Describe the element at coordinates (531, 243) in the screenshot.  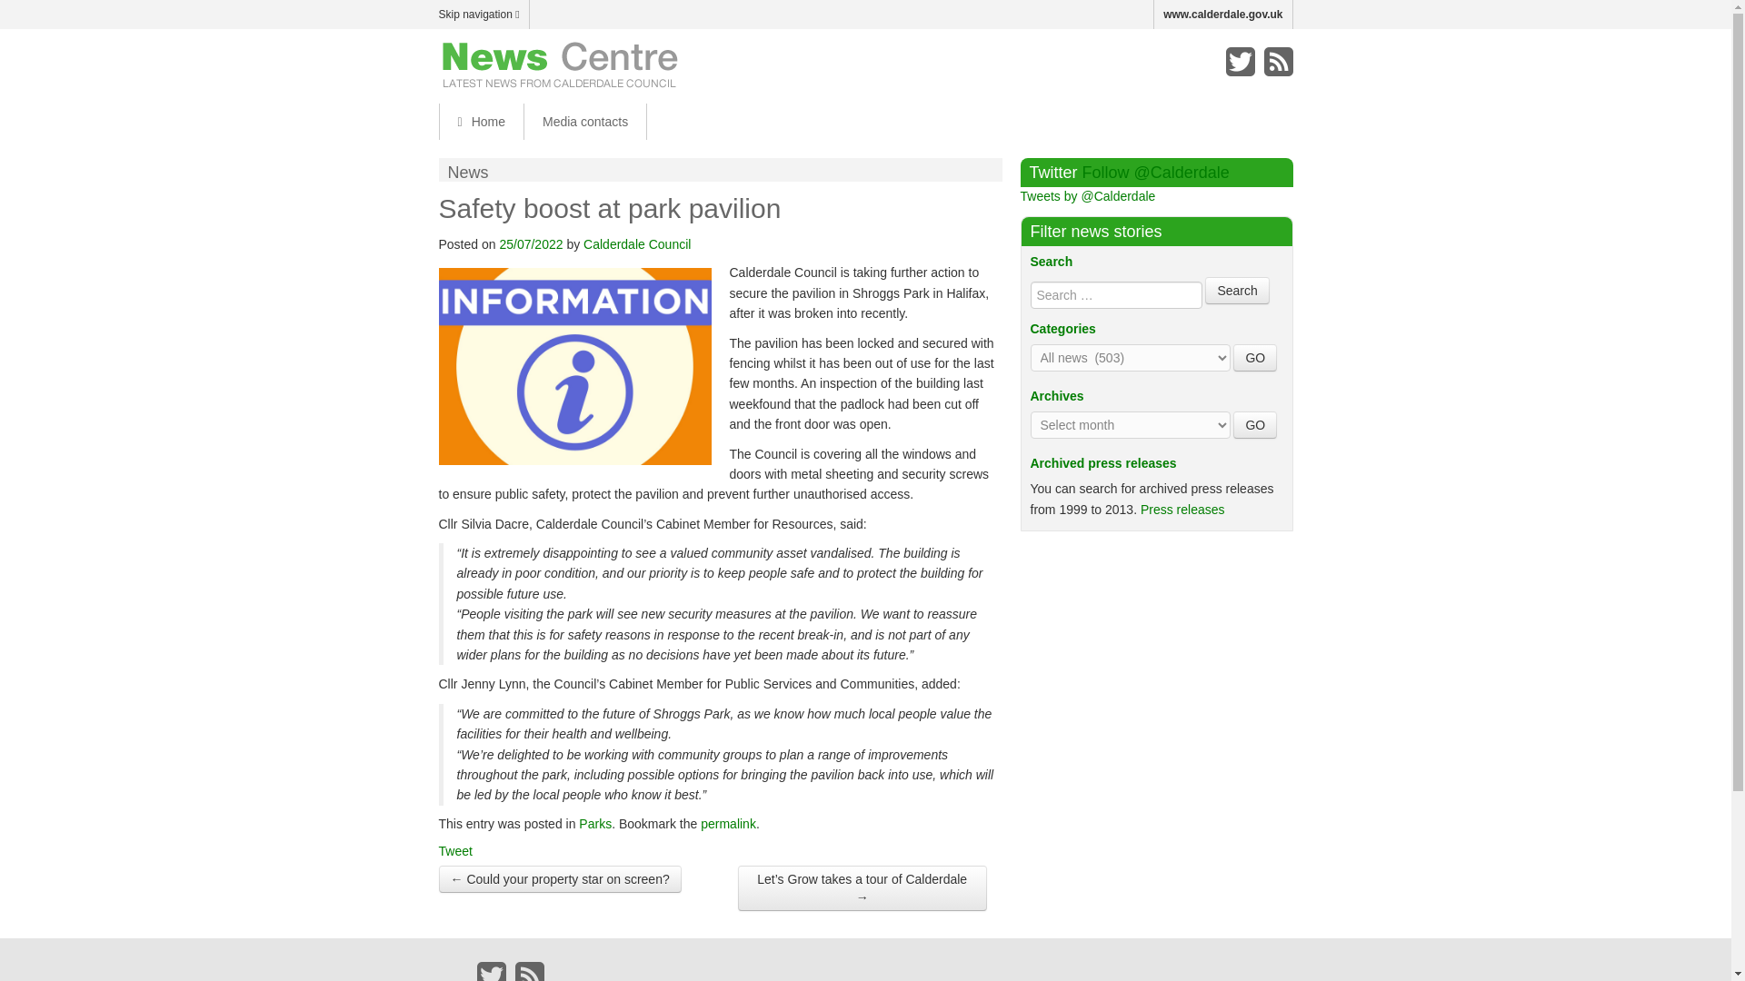
I see `4:42 pm` at that location.